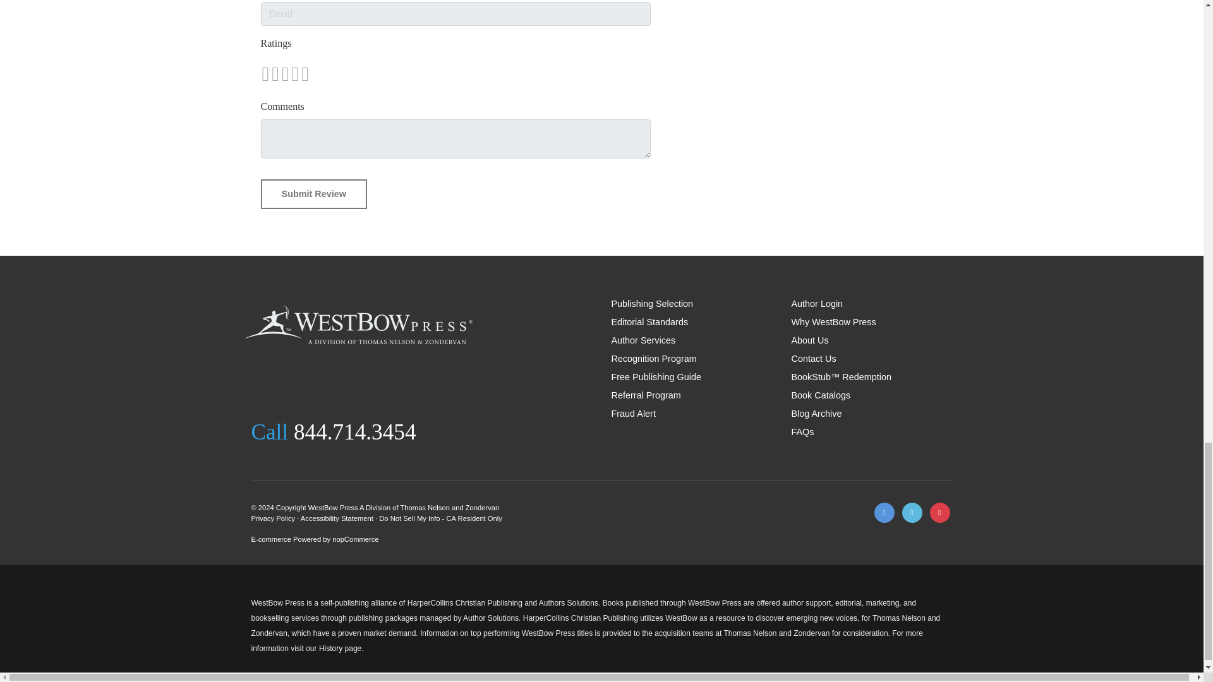 Image resolution: width=1213 pixels, height=682 pixels. What do you see at coordinates (809, 340) in the screenshot?
I see `About Us` at bounding box center [809, 340].